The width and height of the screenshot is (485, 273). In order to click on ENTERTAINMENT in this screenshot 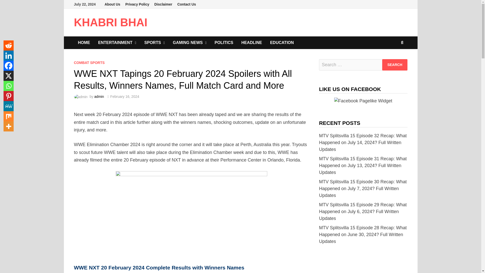, I will do `click(117, 42)`.